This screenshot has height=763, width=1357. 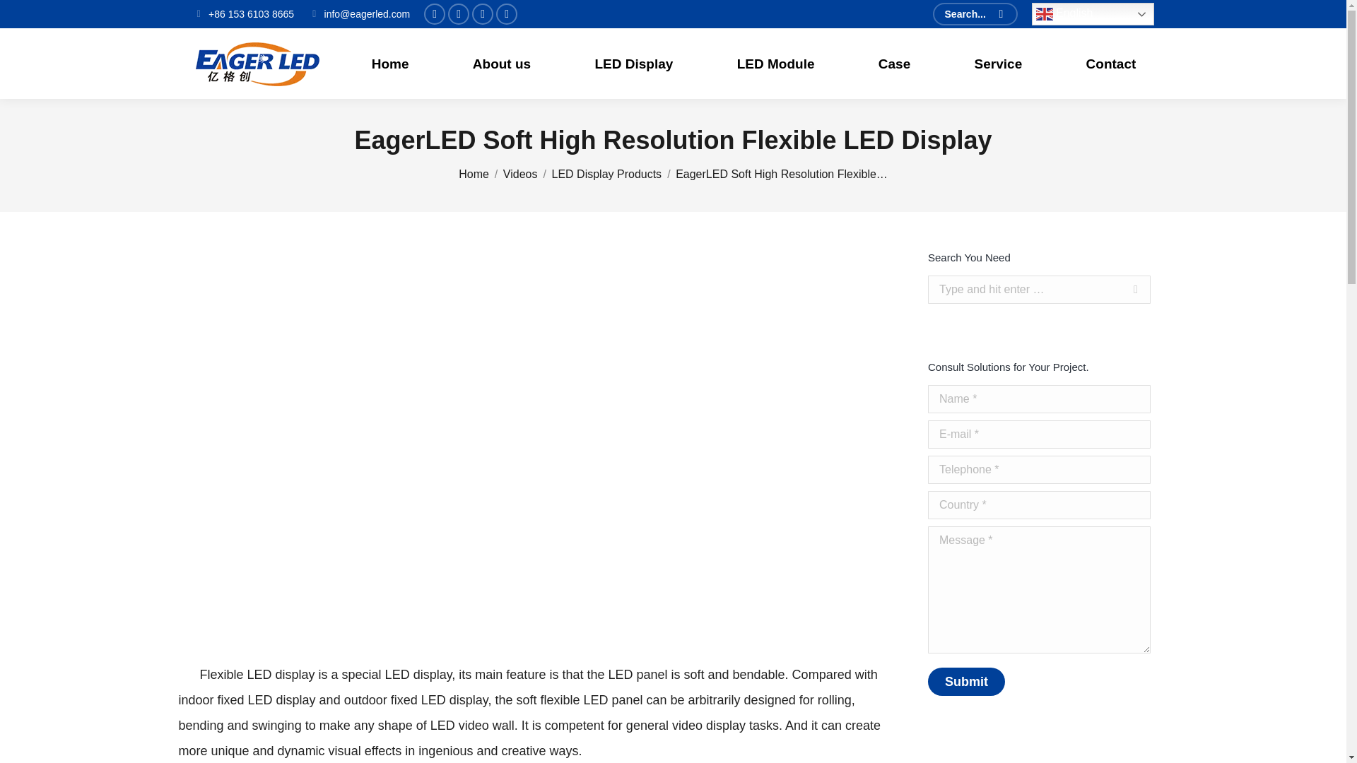 I want to click on Whatsapp page opens in new window, so click(x=506, y=14).